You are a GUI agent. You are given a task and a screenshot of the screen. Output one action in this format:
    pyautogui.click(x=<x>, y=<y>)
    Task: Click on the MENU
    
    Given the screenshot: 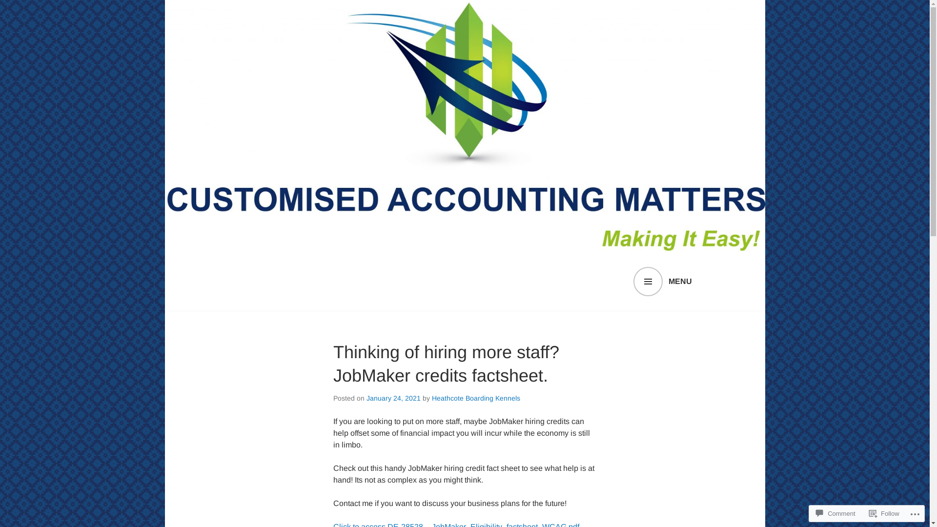 What is the action you would take?
    pyautogui.click(x=663, y=282)
    